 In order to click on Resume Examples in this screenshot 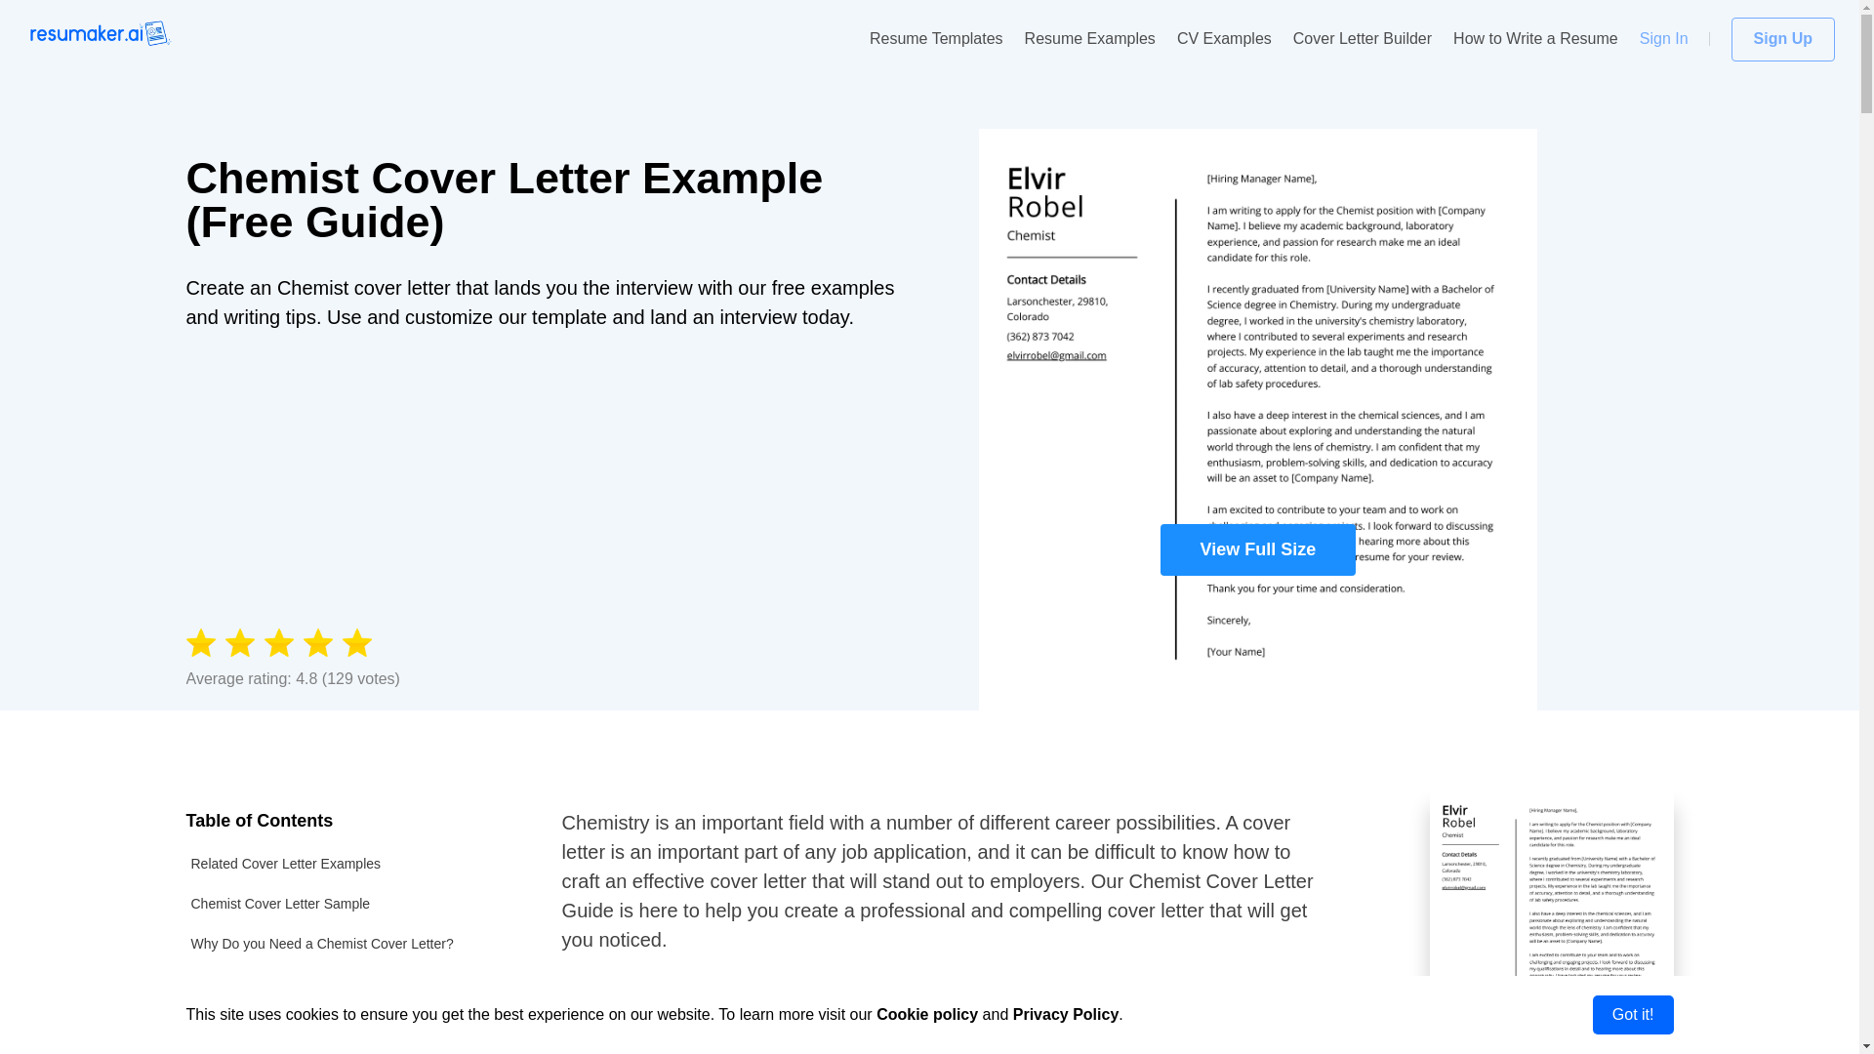, I will do `click(1090, 39)`.